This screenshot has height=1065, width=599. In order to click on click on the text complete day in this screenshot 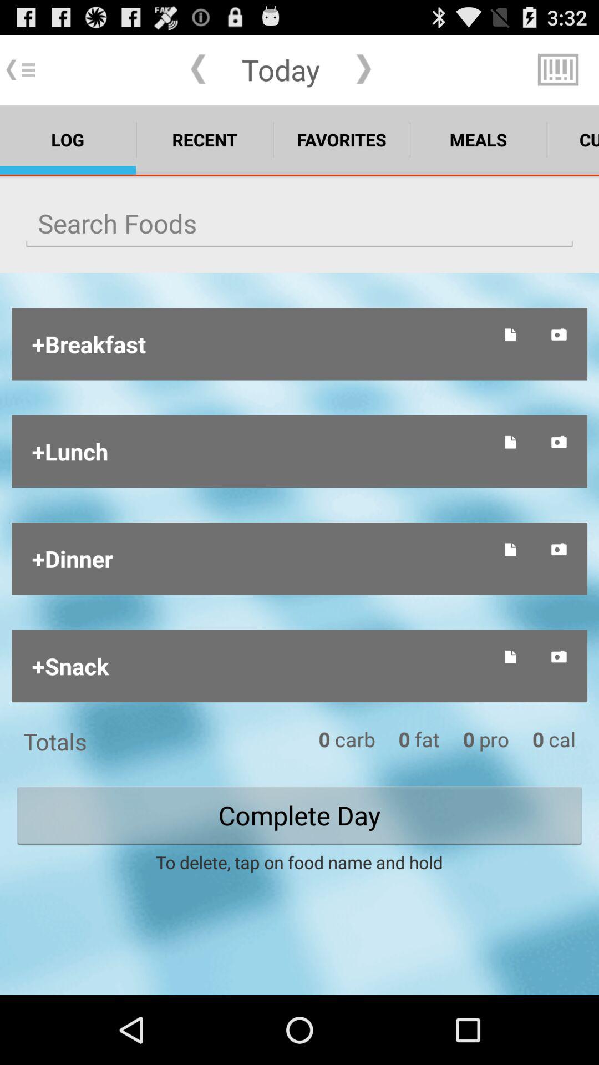, I will do `click(299, 815)`.